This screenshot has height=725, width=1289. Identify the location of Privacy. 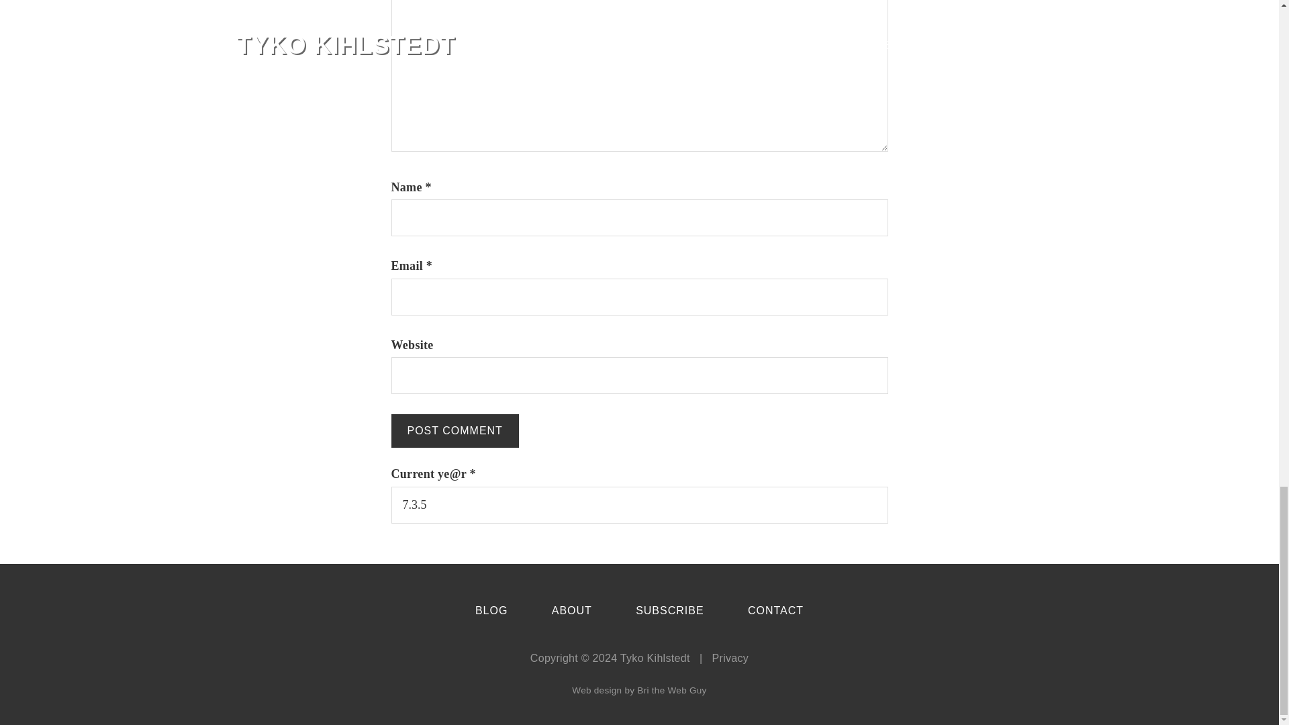
(730, 658).